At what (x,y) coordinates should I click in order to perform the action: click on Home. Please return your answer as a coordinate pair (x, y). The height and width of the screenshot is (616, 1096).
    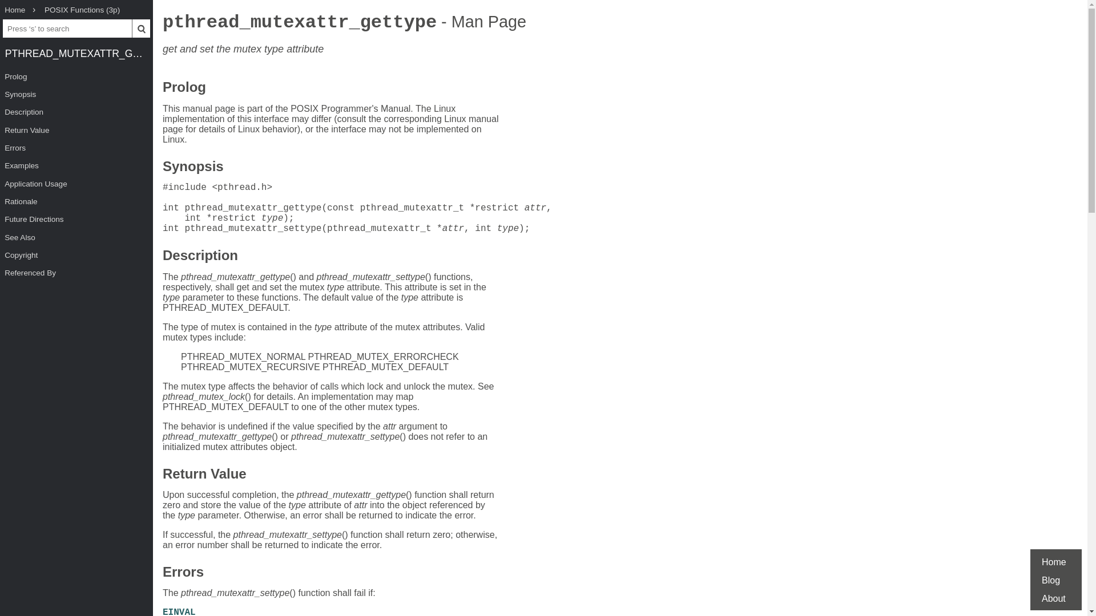
    Looking at the image, I should click on (15, 10).